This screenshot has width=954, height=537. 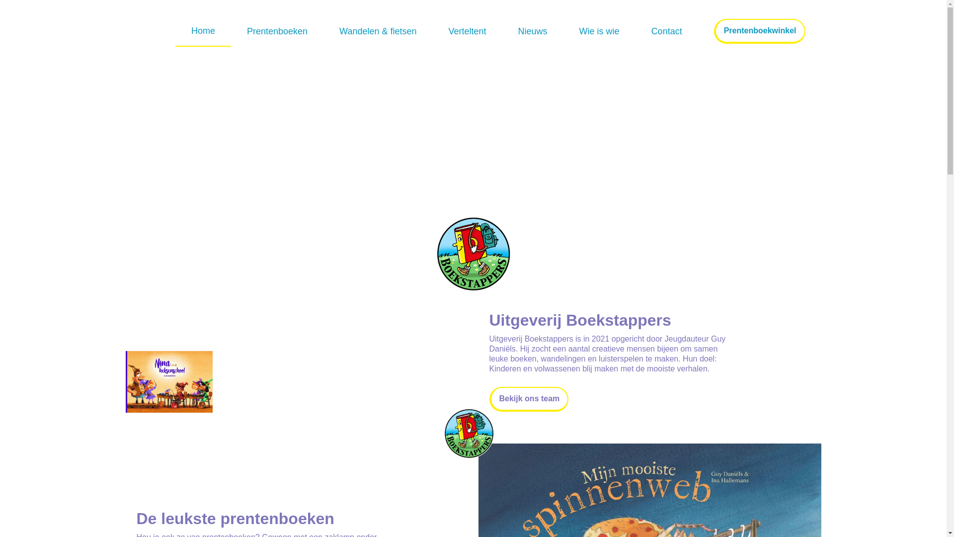 What do you see at coordinates (667, 31) in the screenshot?
I see `Contact` at bounding box center [667, 31].